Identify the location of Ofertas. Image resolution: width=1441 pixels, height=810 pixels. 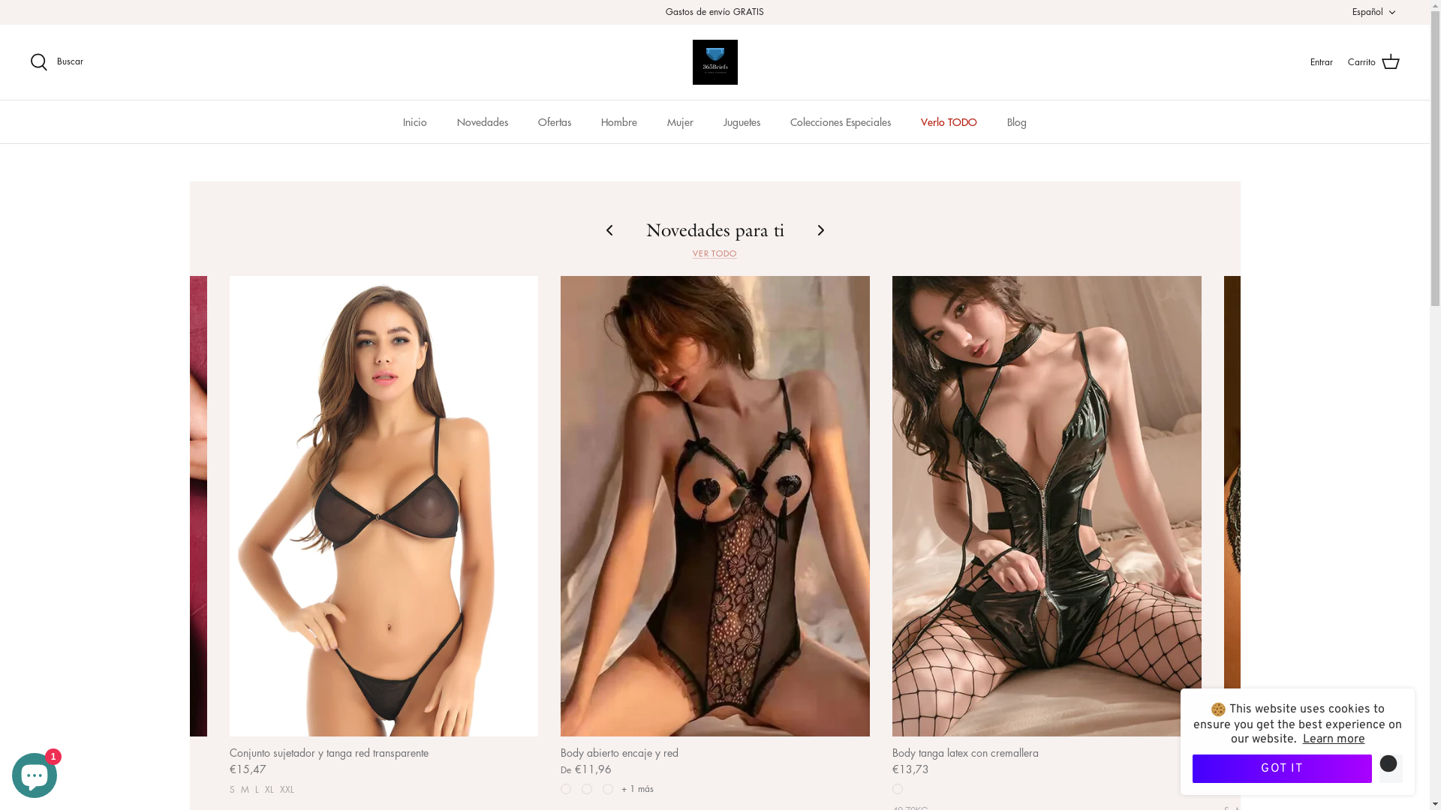
(555, 121).